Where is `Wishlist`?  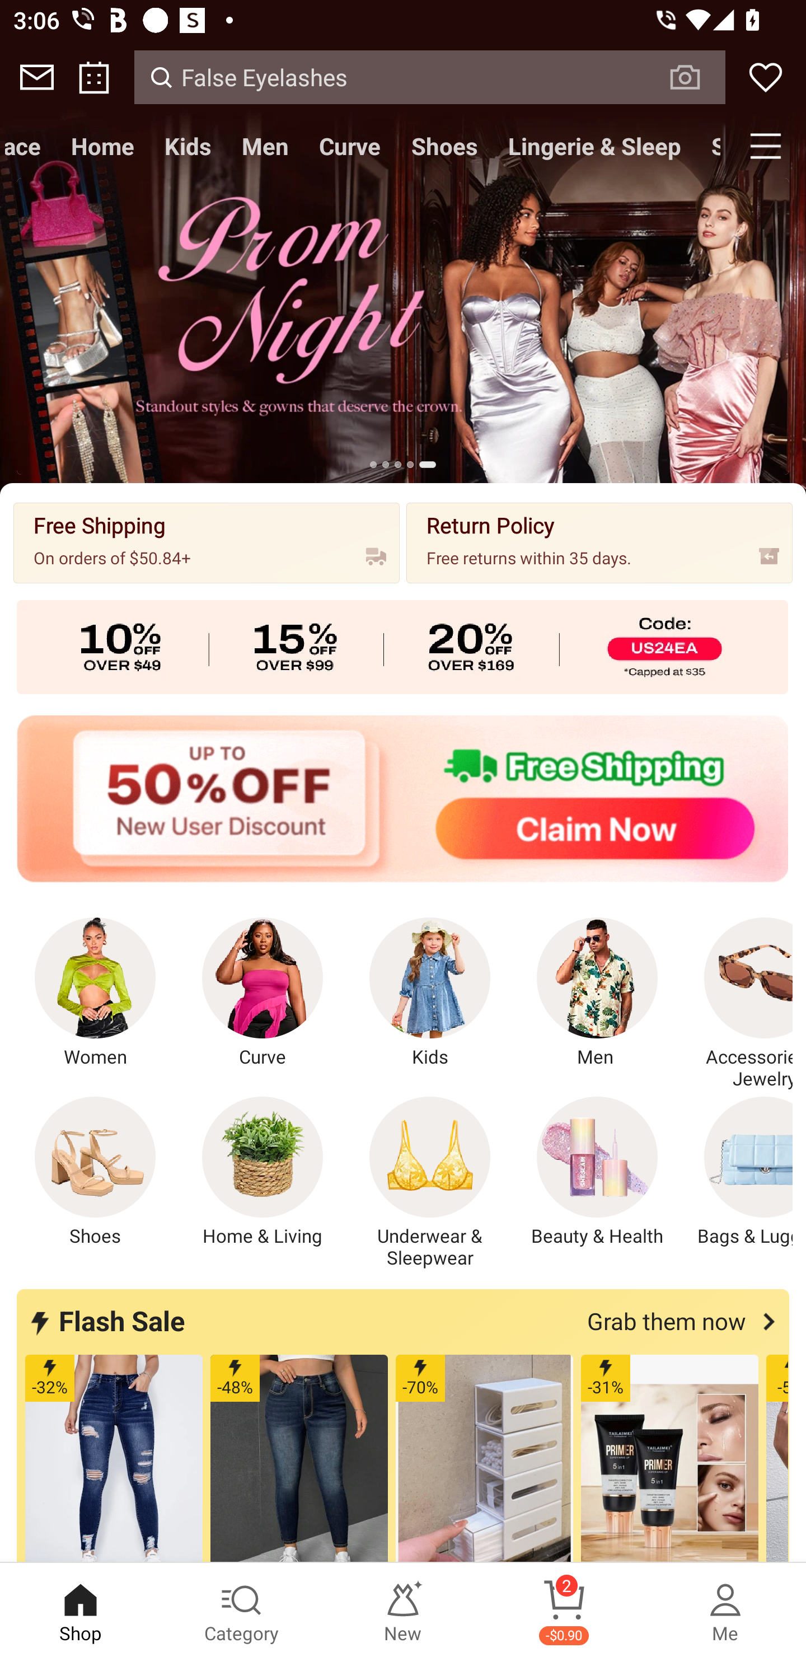
Wishlist is located at coordinates (766, 77).